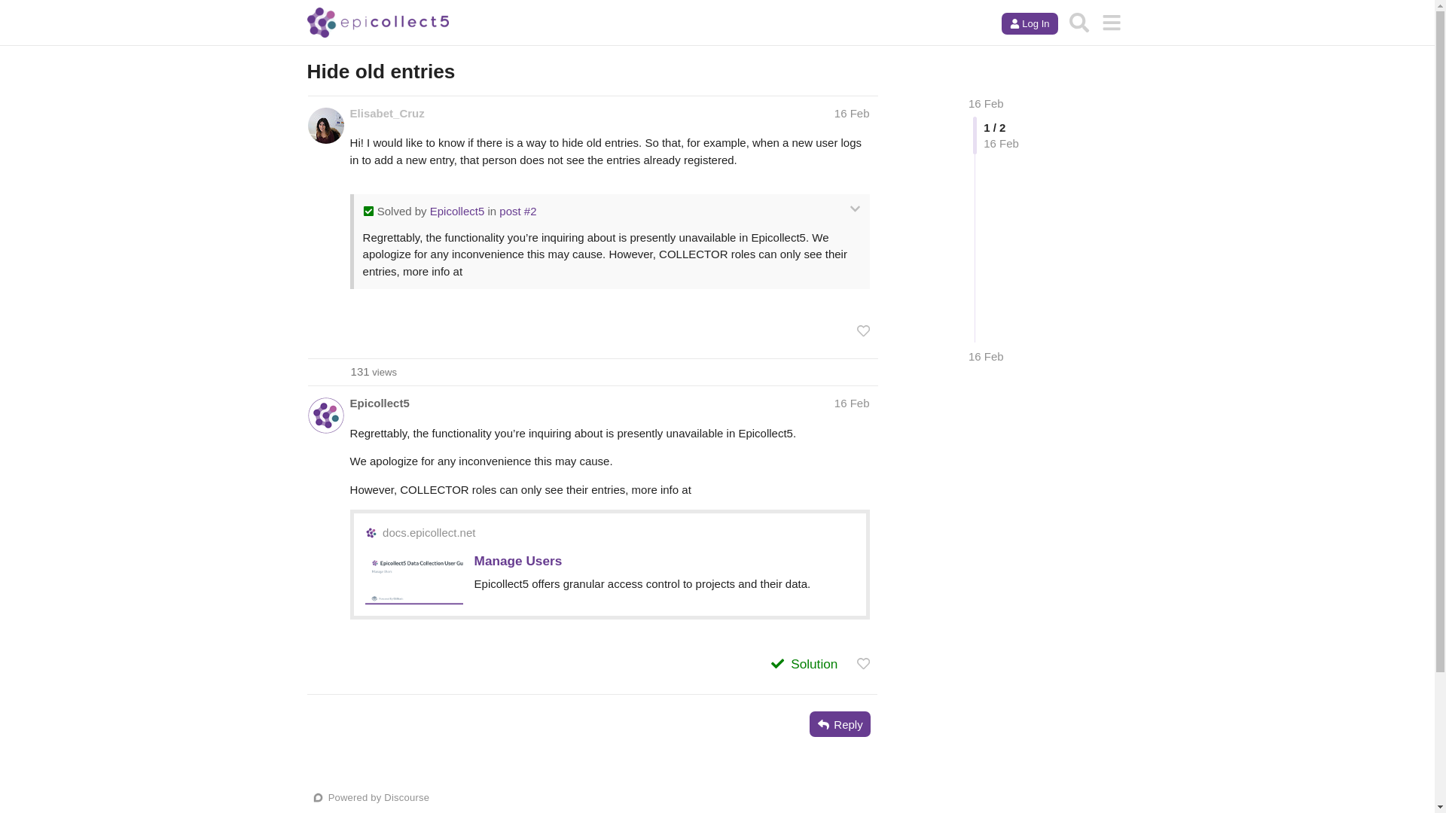 This screenshot has width=1446, height=813. I want to click on Log In, so click(1029, 24).